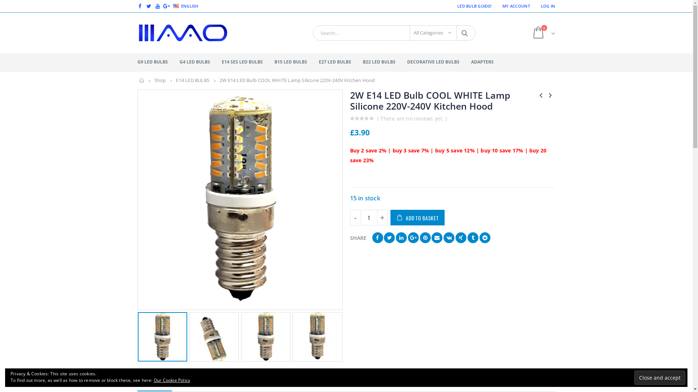  Describe the element at coordinates (296, 62) in the screenshot. I see `B15 LED BULBS` at that location.